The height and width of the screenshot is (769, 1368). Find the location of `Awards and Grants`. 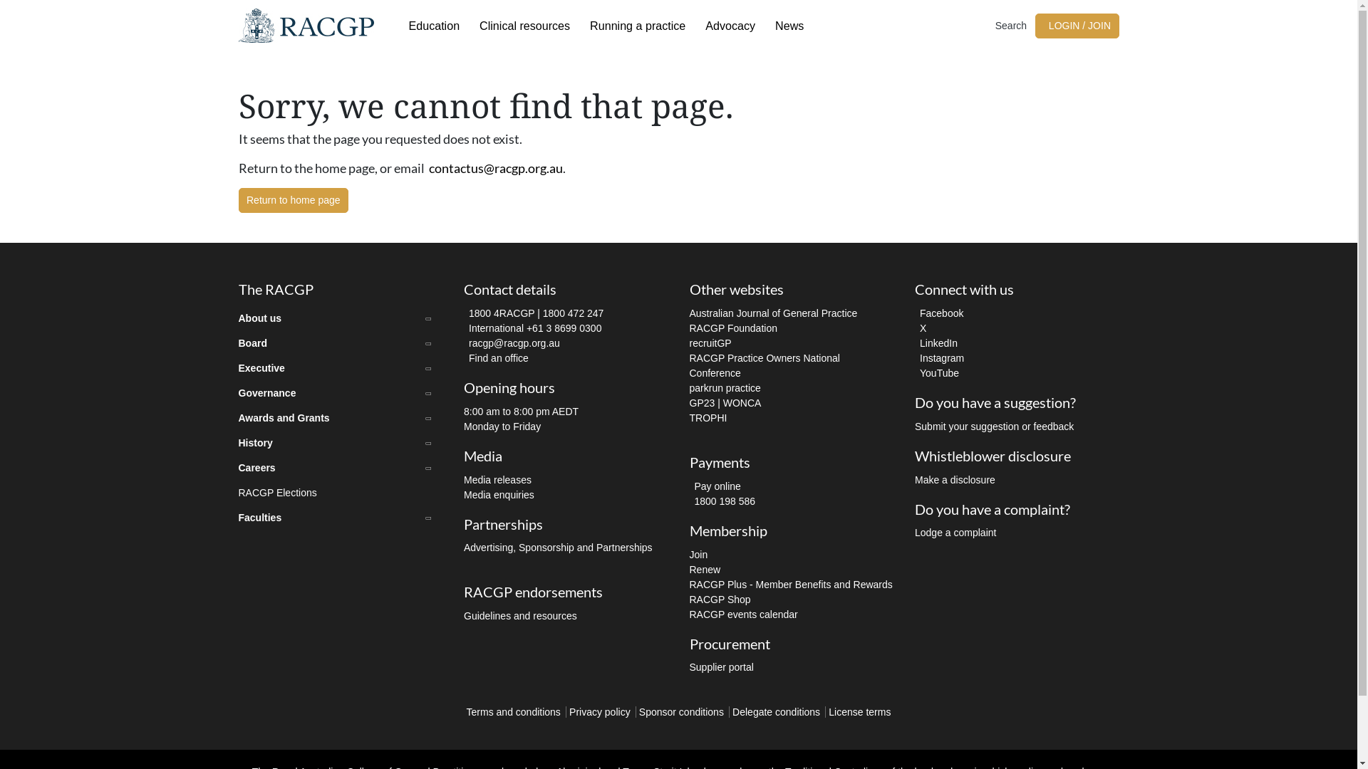

Awards and Grants is located at coordinates (341, 419).